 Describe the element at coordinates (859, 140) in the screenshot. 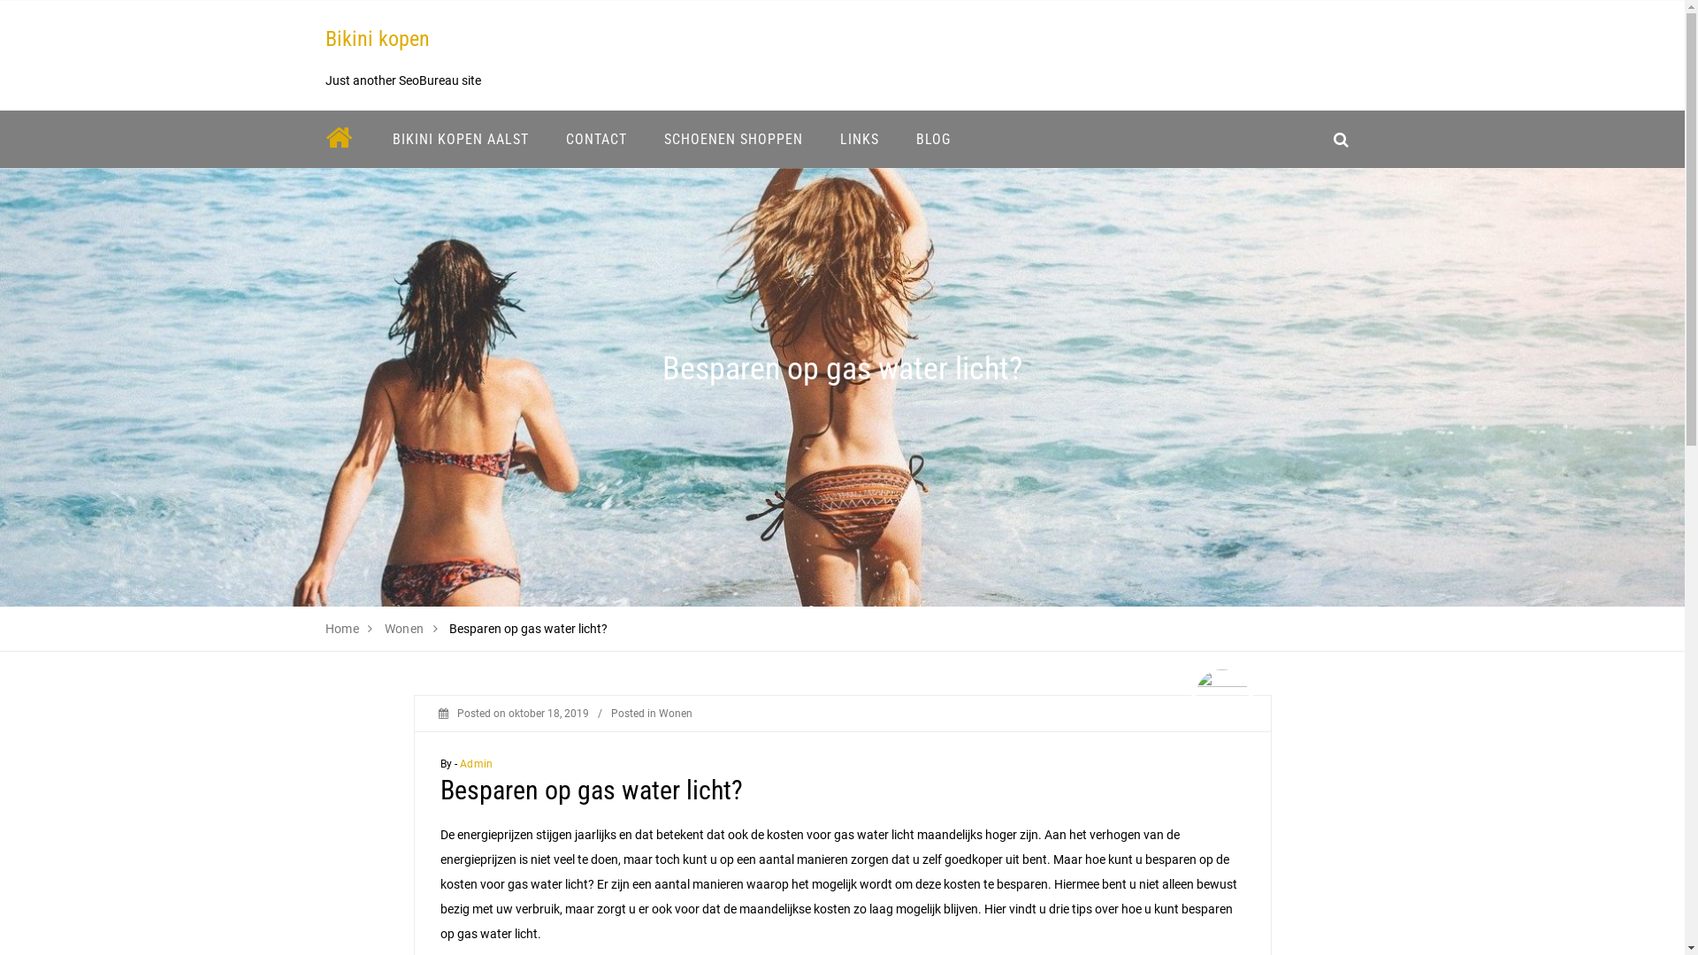

I see `LINKS` at that location.